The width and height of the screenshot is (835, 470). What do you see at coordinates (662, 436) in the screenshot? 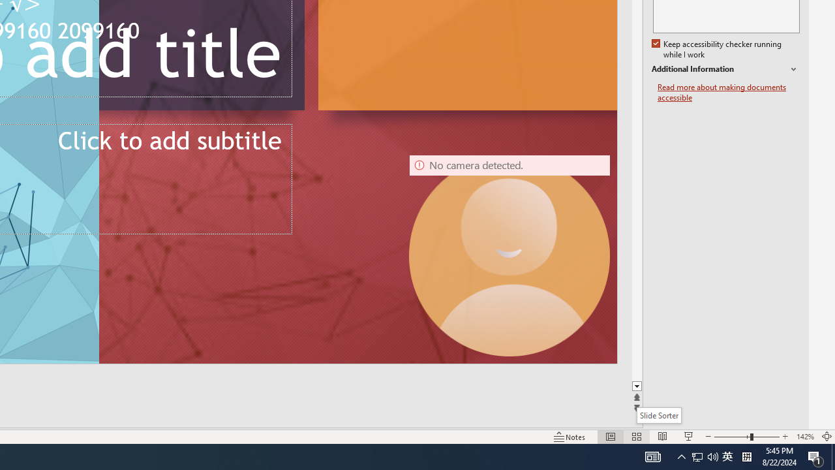
I see `Reading View` at bounding box center [662, 436].